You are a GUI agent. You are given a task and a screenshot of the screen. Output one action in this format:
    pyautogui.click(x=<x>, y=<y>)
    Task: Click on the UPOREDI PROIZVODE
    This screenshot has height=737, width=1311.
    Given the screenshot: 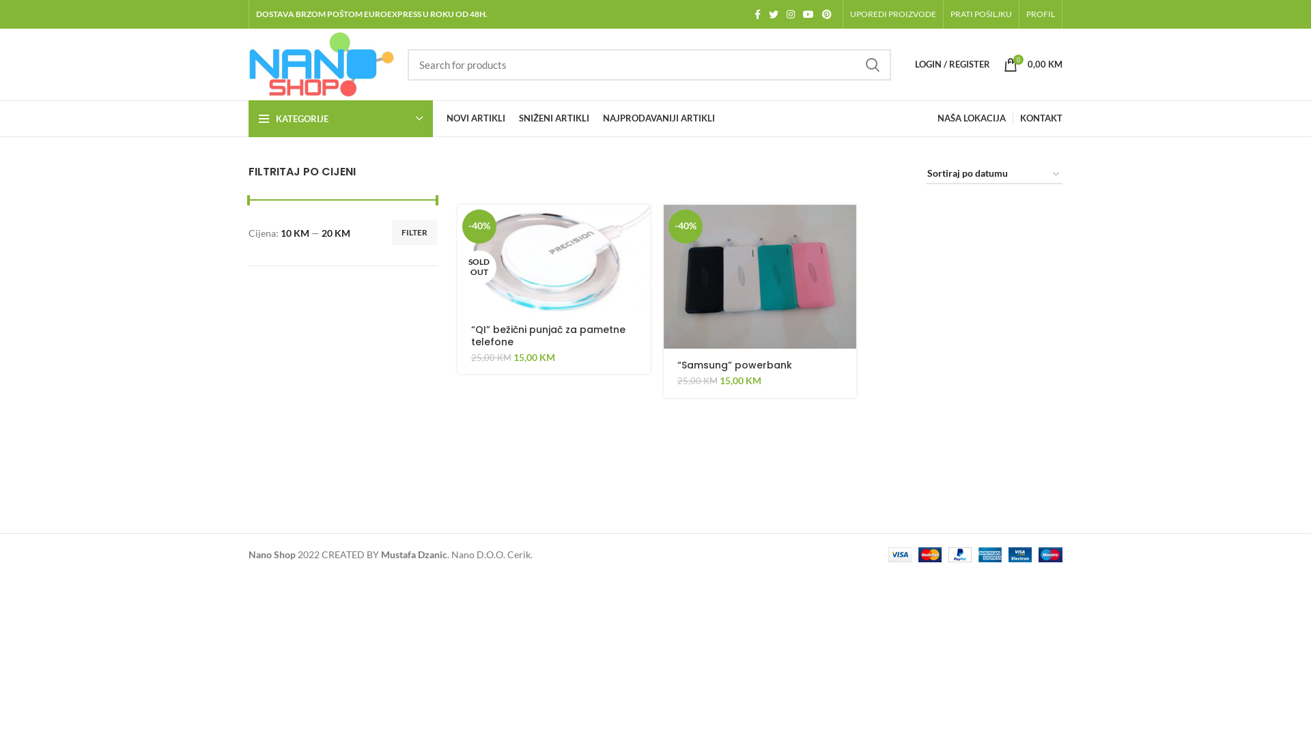 What is the action you would take?
    pyautogui.click(x=893, y=14)
    